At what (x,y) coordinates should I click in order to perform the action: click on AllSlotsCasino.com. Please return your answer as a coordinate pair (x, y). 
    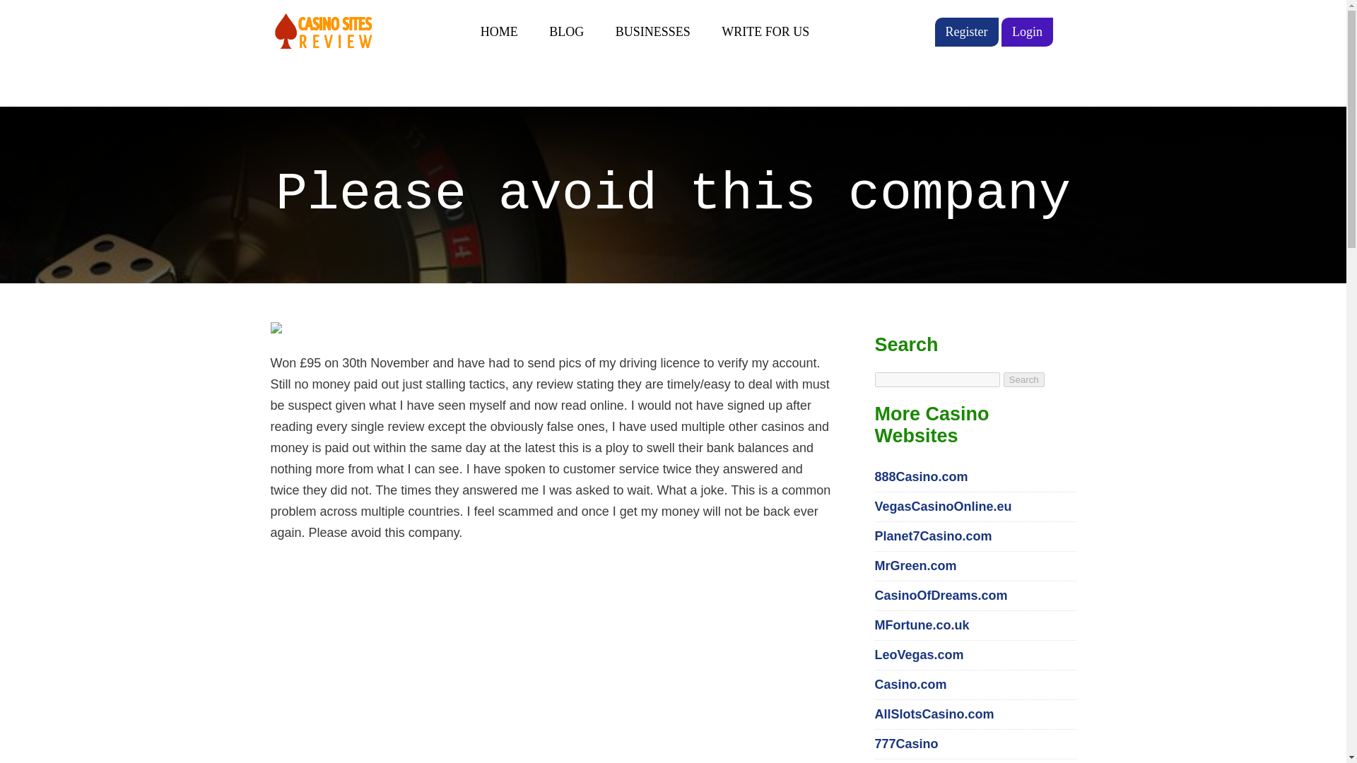
    Looking at the image, I should click on (934, 714).